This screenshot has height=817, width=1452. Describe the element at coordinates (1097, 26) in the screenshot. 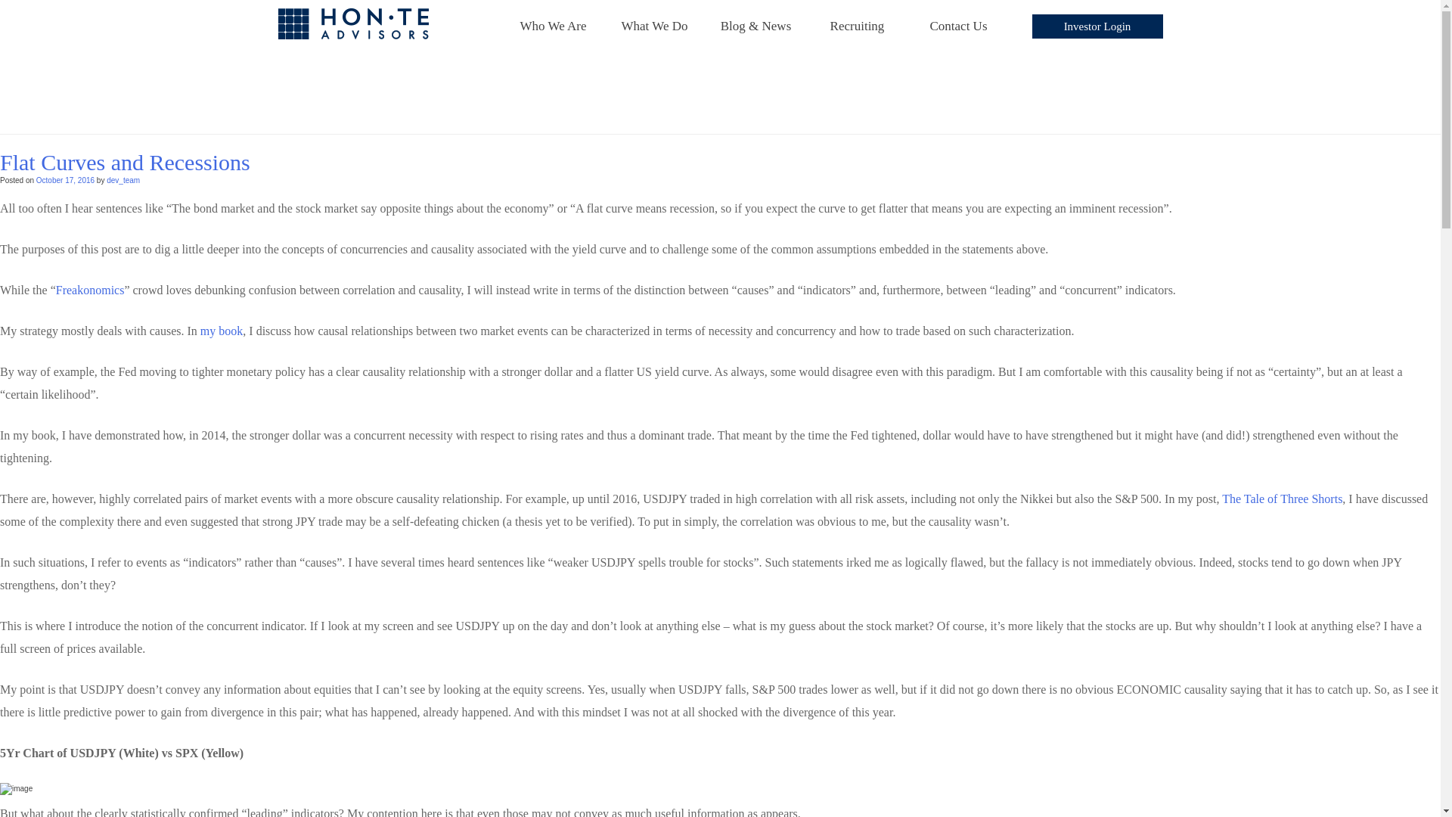

I see `Investor Login` at that location.